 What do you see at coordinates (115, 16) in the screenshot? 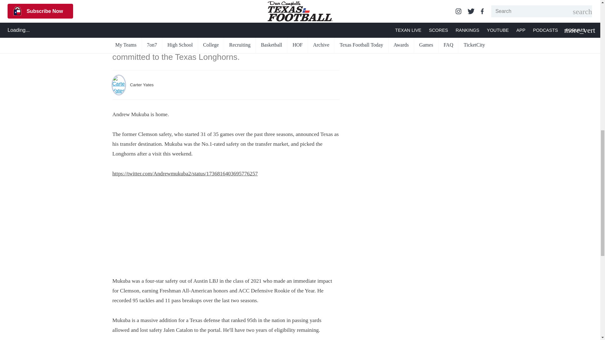
I see `Share on Twitter` at bounding box center [115, 16].